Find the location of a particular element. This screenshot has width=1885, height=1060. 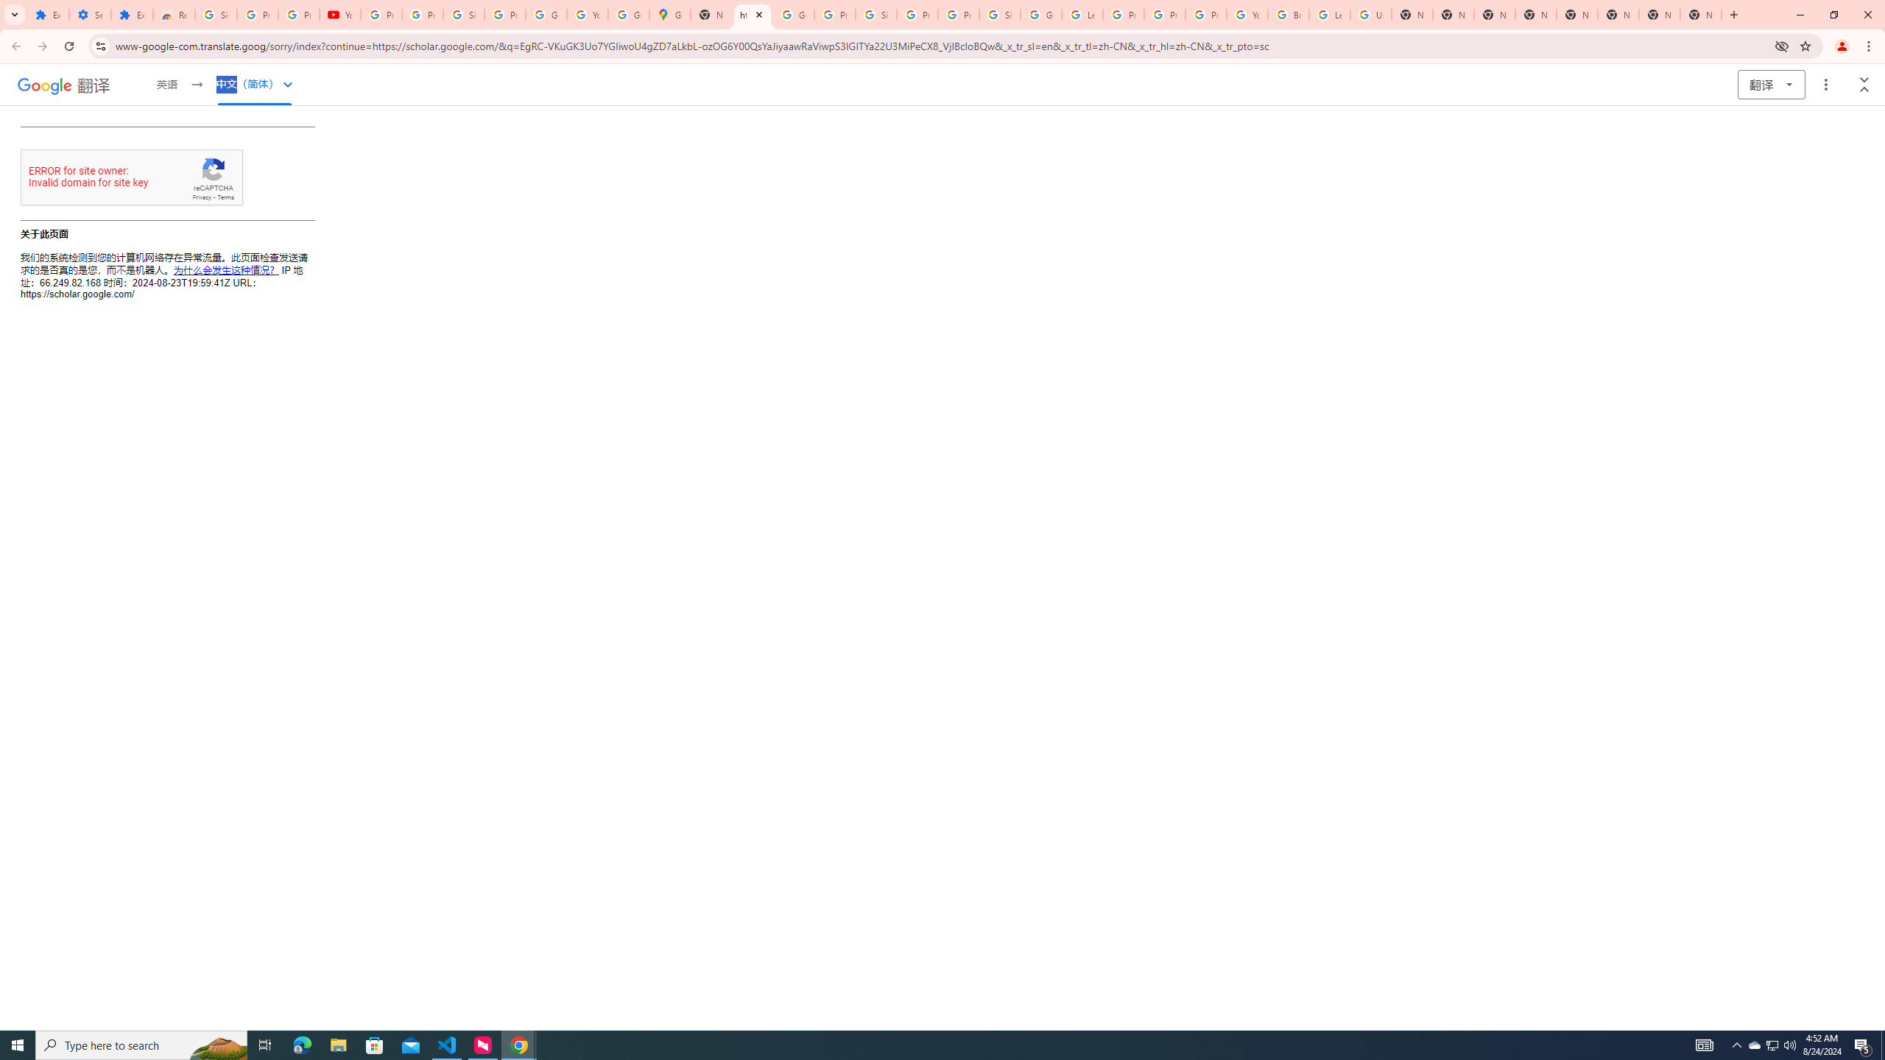

Sign in - Google Accounts is located at coordinates (464, 15).